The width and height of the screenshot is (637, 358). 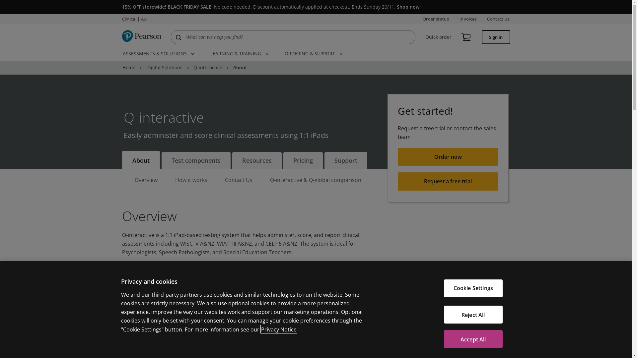 I want to click on ASSESSMENTS & SOLUTIONS, so click(x=159, y=52).